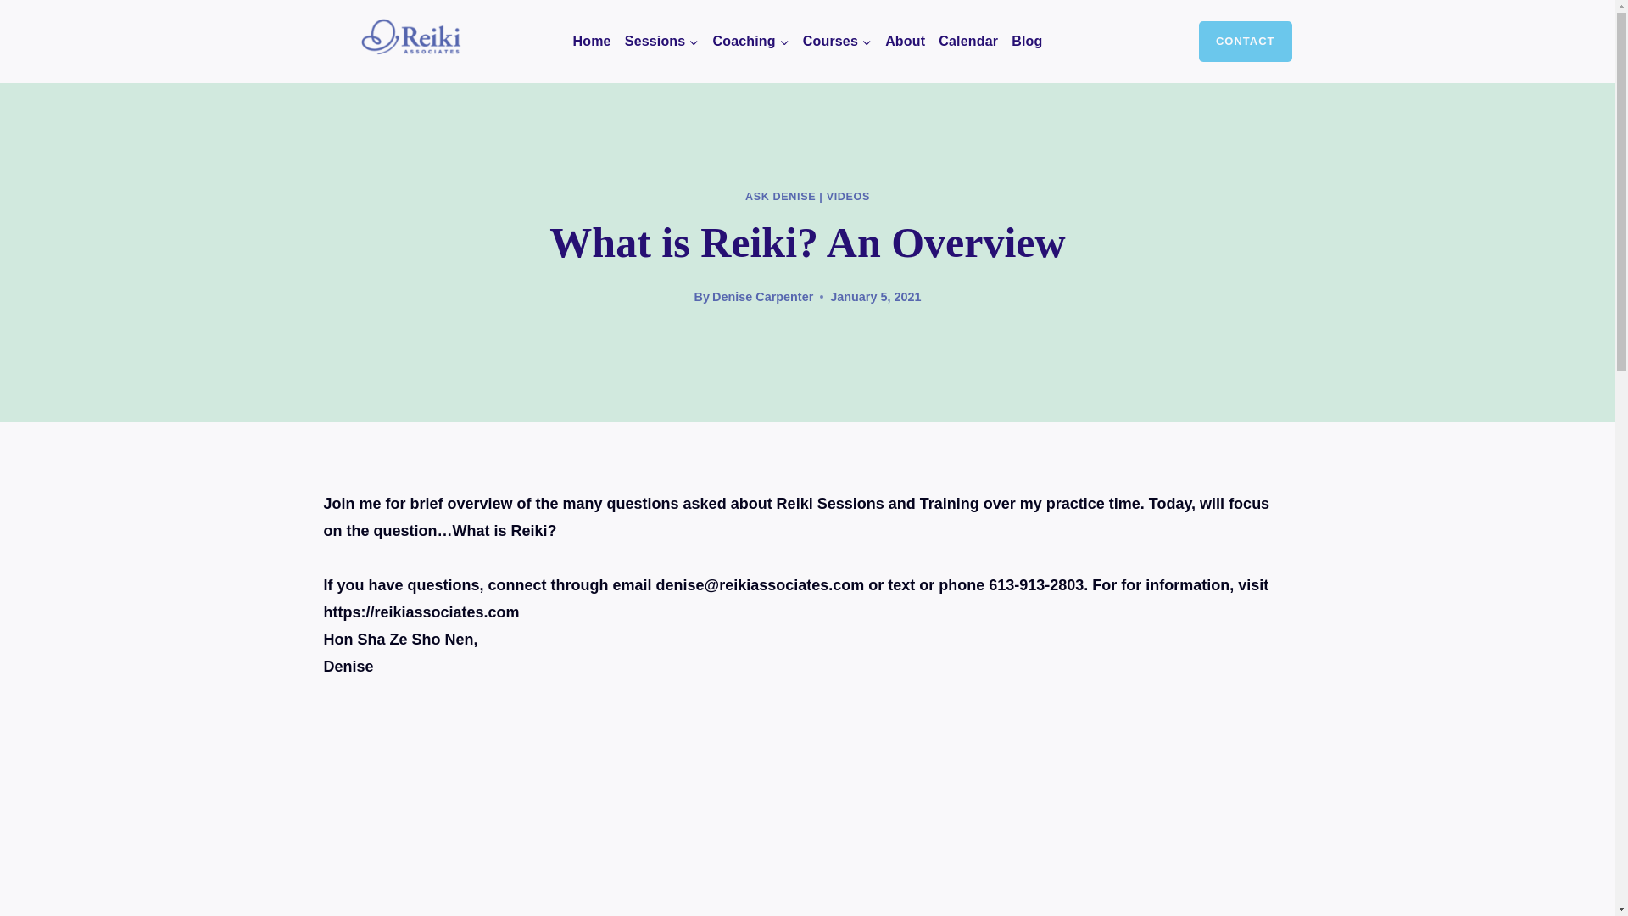 This screenshot has width=1628, height=916. What do you see at coordinates (905, 41) in the screenshot?
I see `About` at bounding box center [905, 41].